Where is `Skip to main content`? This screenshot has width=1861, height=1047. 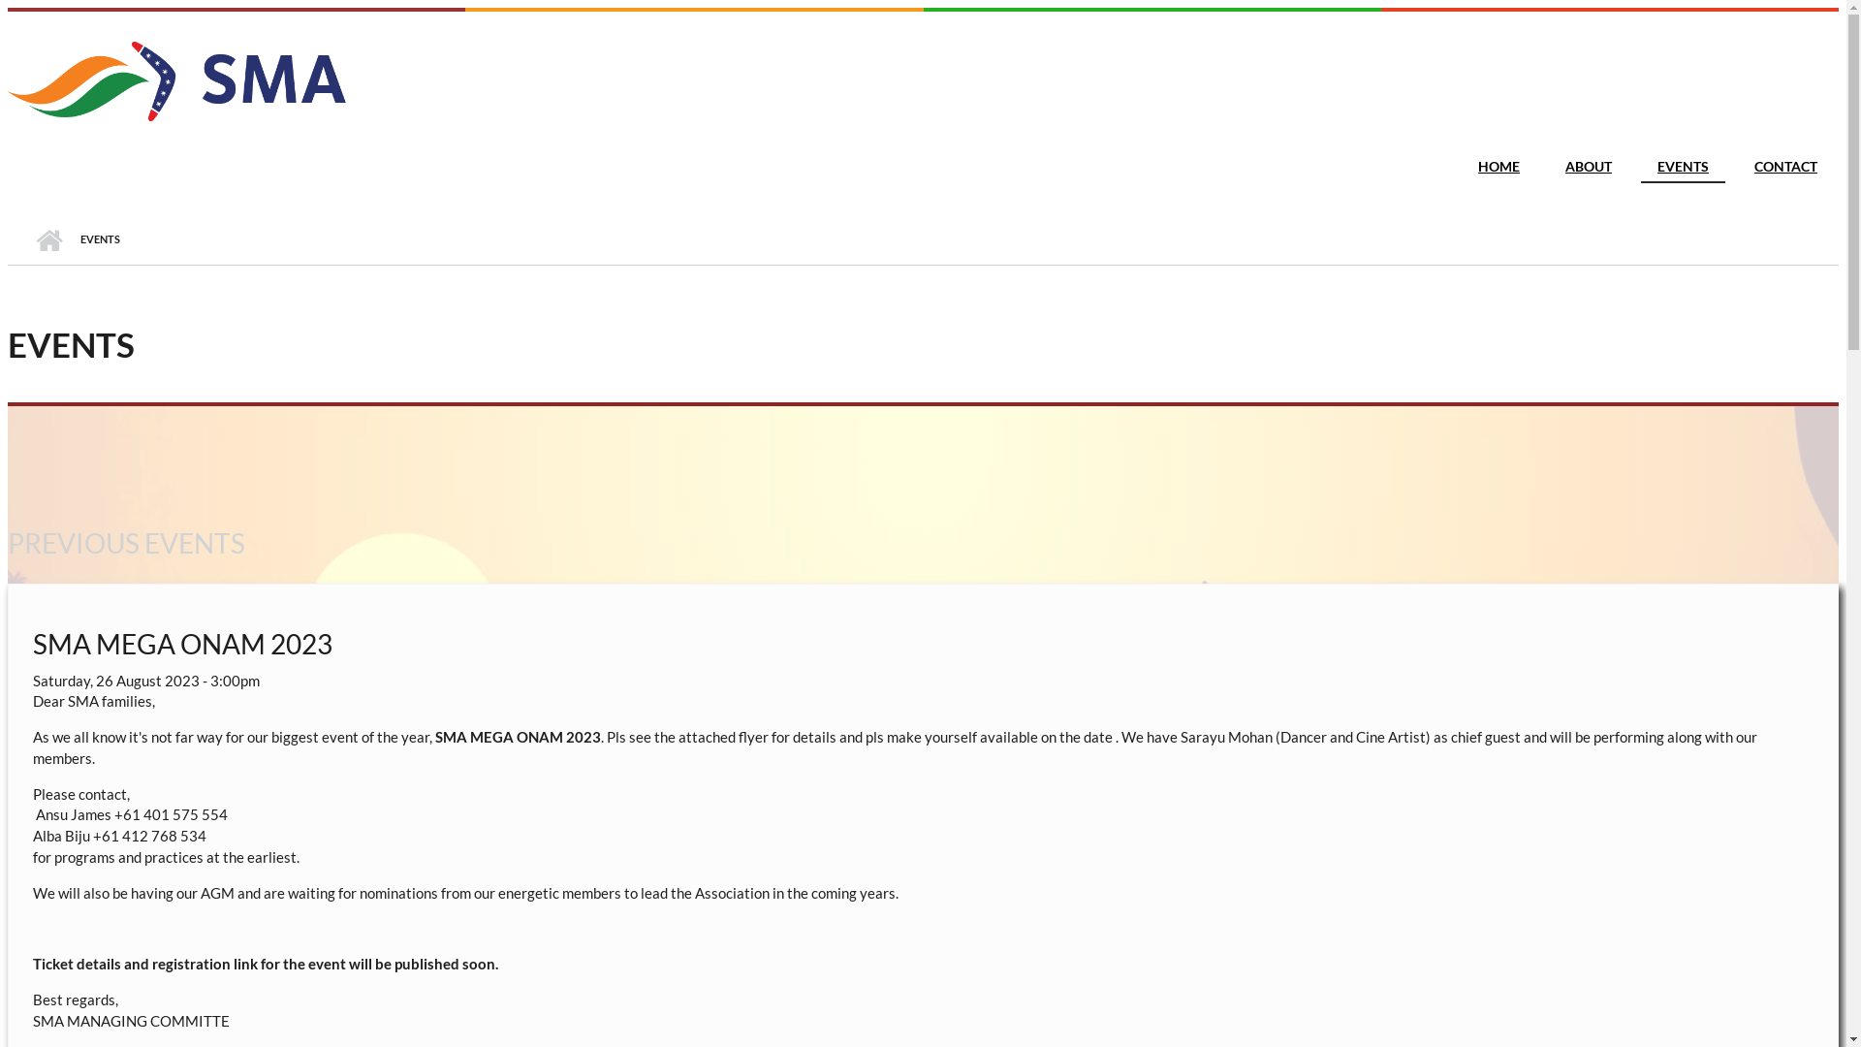 Skip to main content is located at coordinates (73, 8).